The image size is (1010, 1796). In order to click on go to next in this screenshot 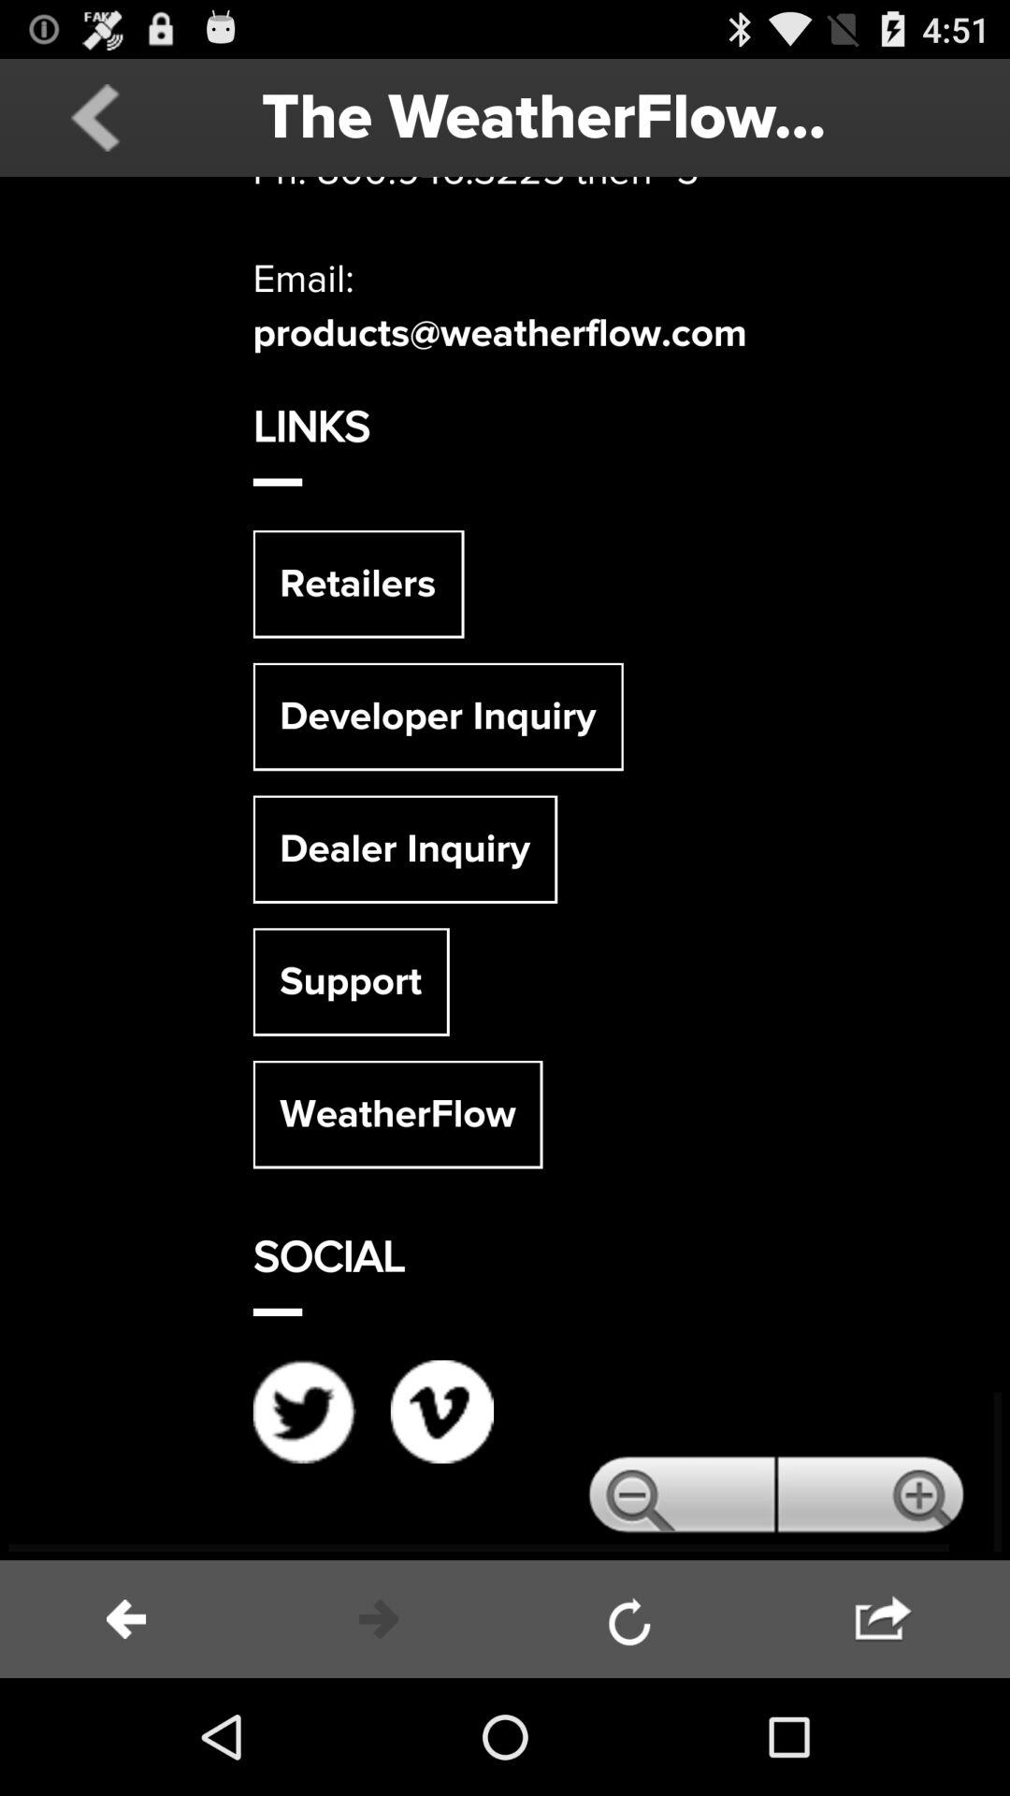, I will do `click(379, 1619)`.